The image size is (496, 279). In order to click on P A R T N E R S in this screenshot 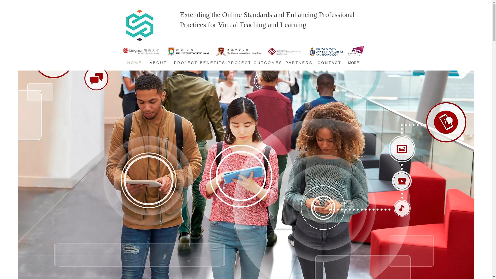, I will do `click(298, 63)`.